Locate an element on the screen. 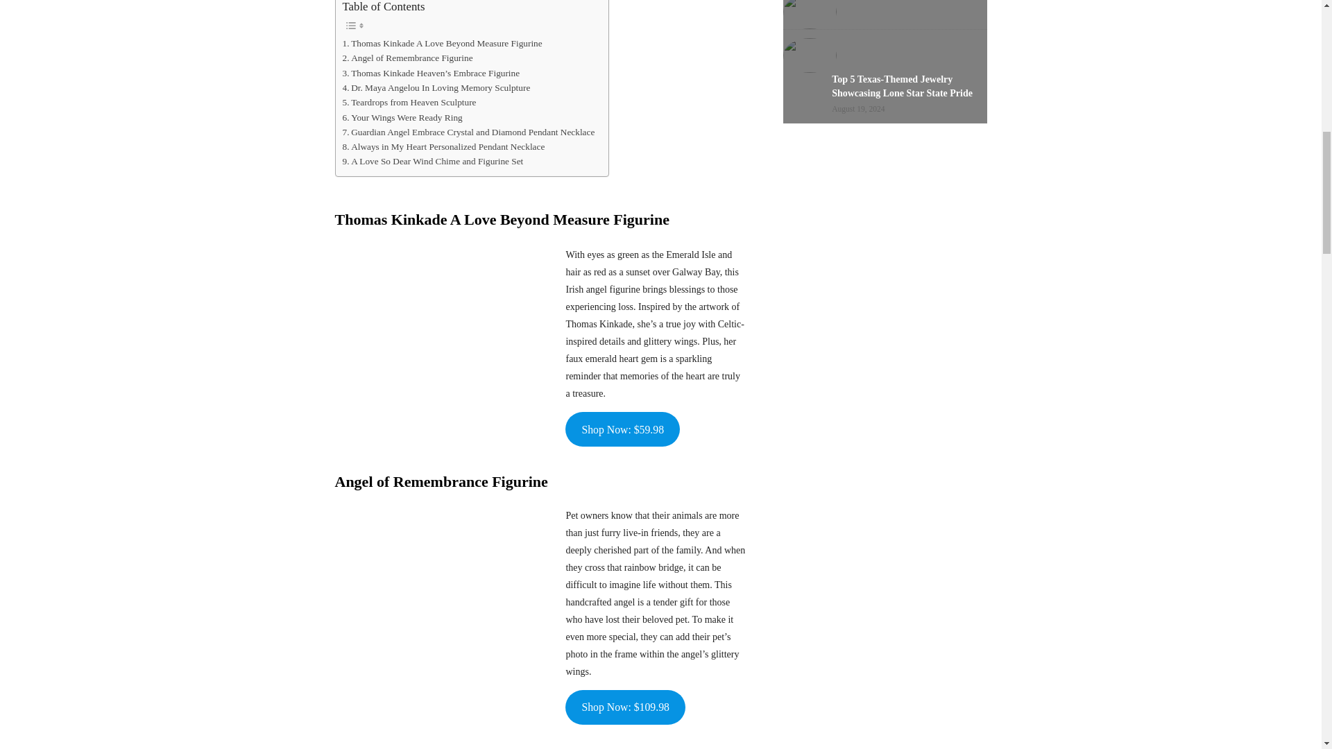 Image resolution: width=1332 pixels, height=749 pixels. Always in My Heart Personalized Pendant Necklace is located at coordinates (443, 146).